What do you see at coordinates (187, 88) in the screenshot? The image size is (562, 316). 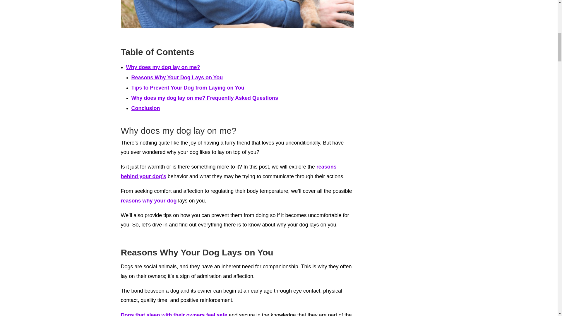 I see `Tips to Prevent Your Dog from Laying on You` at bounding box center [187, 88].